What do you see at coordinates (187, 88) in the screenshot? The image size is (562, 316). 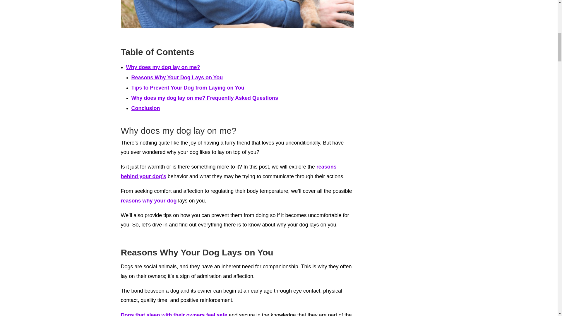 I see `Tips to Prevent Your Dog from Laying on You` at bounding box center [187, 88].